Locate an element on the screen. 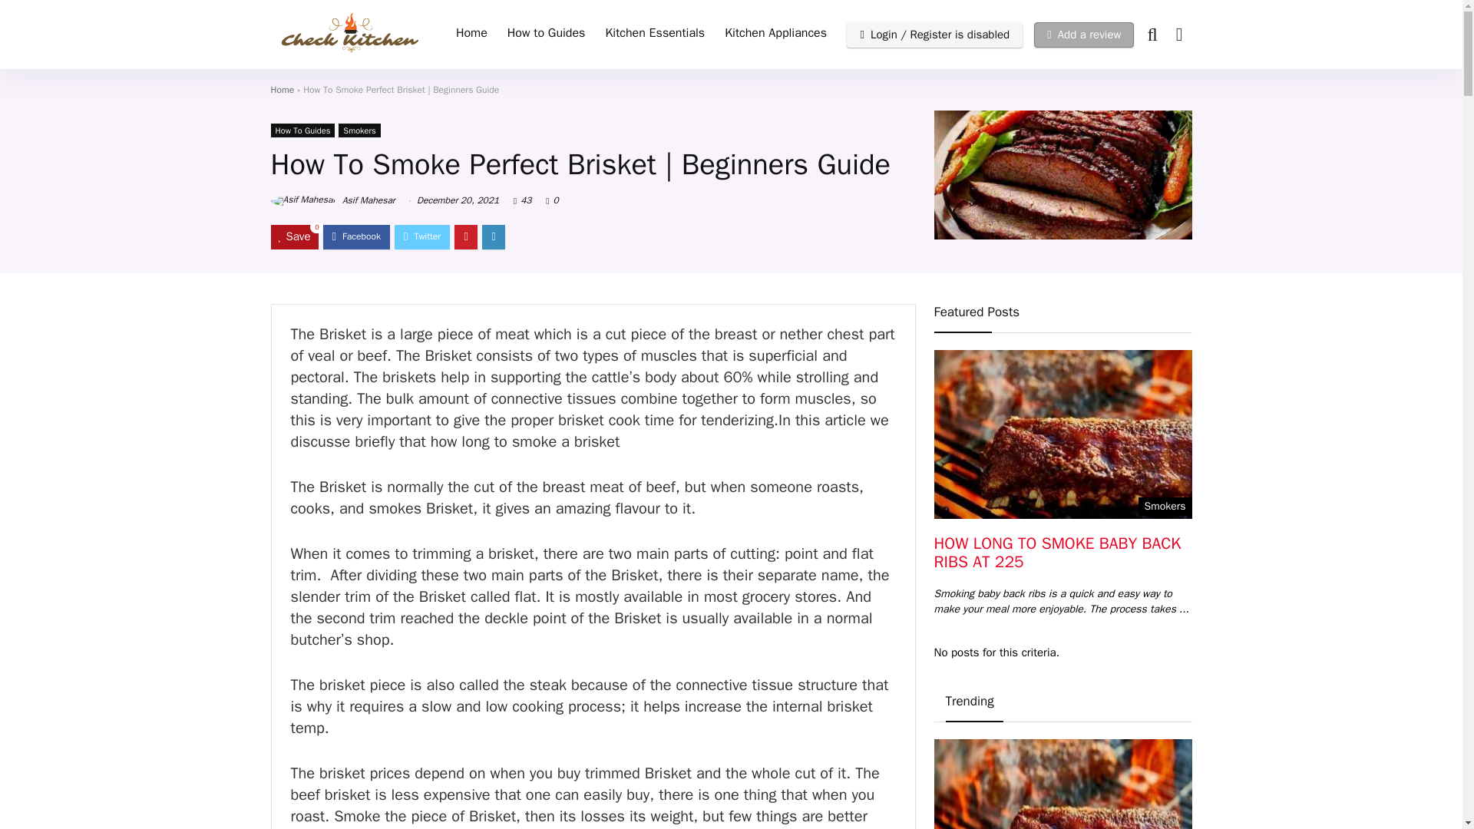  Add a review is located at coordinates (1084, 34).